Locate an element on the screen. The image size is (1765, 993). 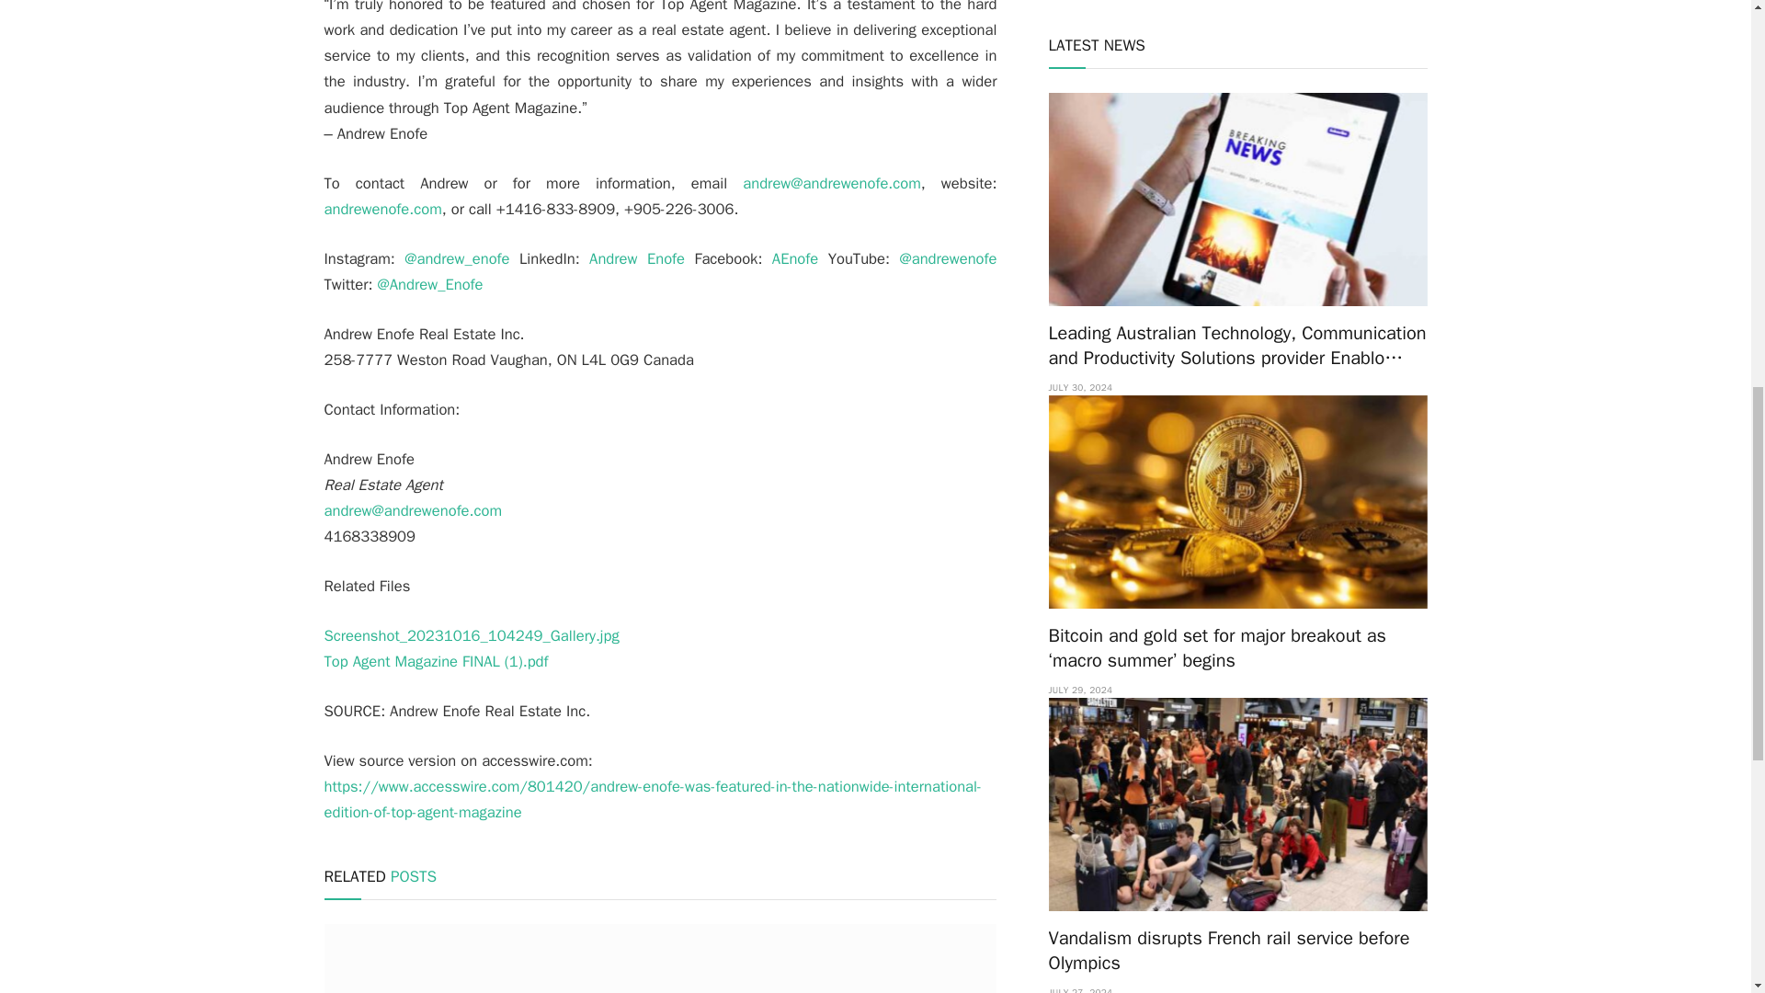
Andrew Enofe is located at coordinates (636, 258).